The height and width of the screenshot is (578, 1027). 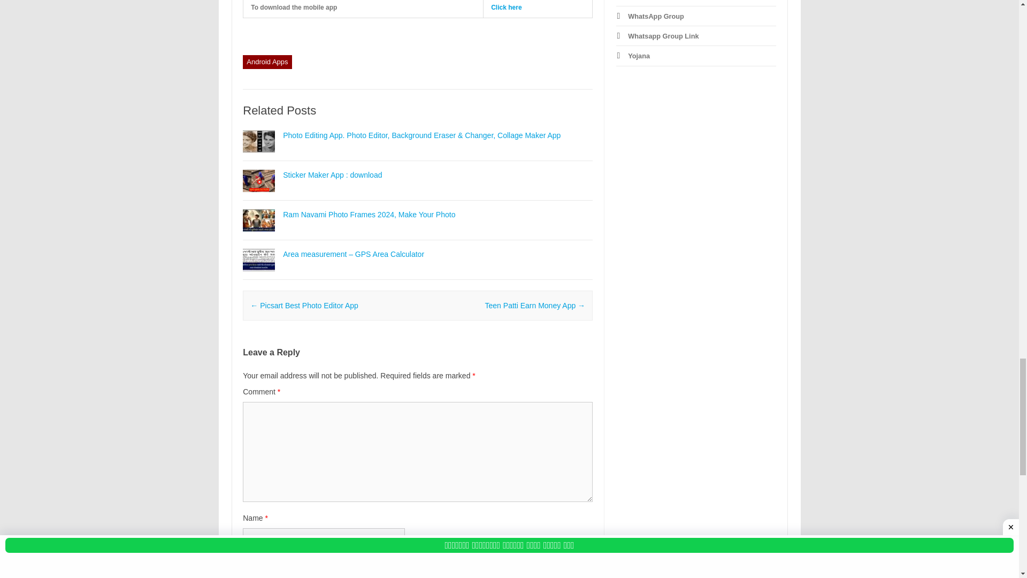 I want to click on Android Apps, so click(x=267, y=62).